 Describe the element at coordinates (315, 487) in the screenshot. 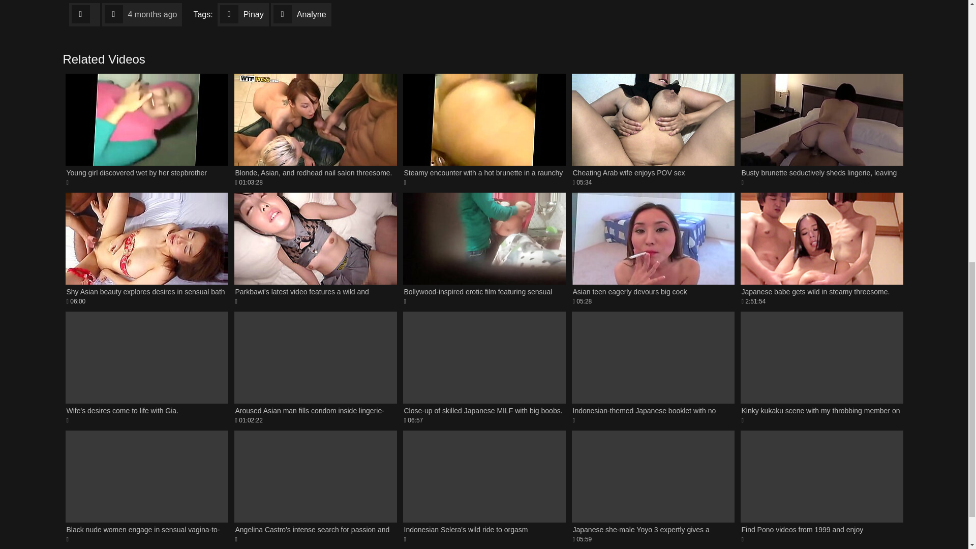

I see `Angelina Castro's intense search for passion and pleasure.` at that location.